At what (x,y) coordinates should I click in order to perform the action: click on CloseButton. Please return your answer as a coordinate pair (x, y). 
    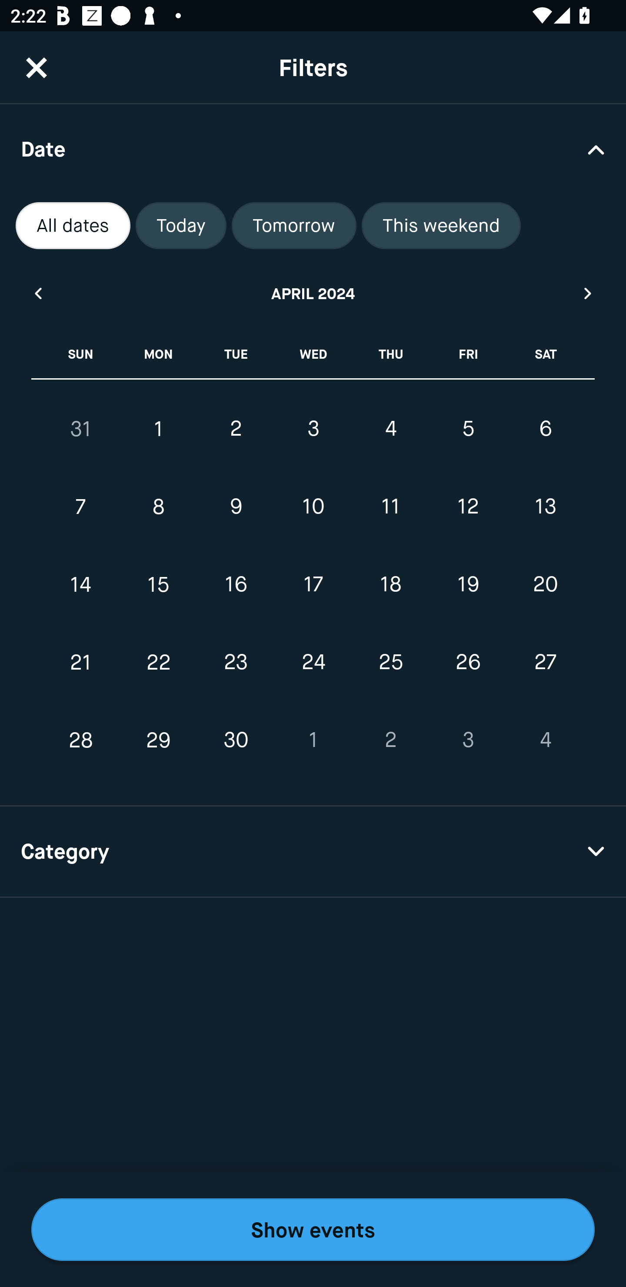
    Looking at the image, I should click on (37, 67).